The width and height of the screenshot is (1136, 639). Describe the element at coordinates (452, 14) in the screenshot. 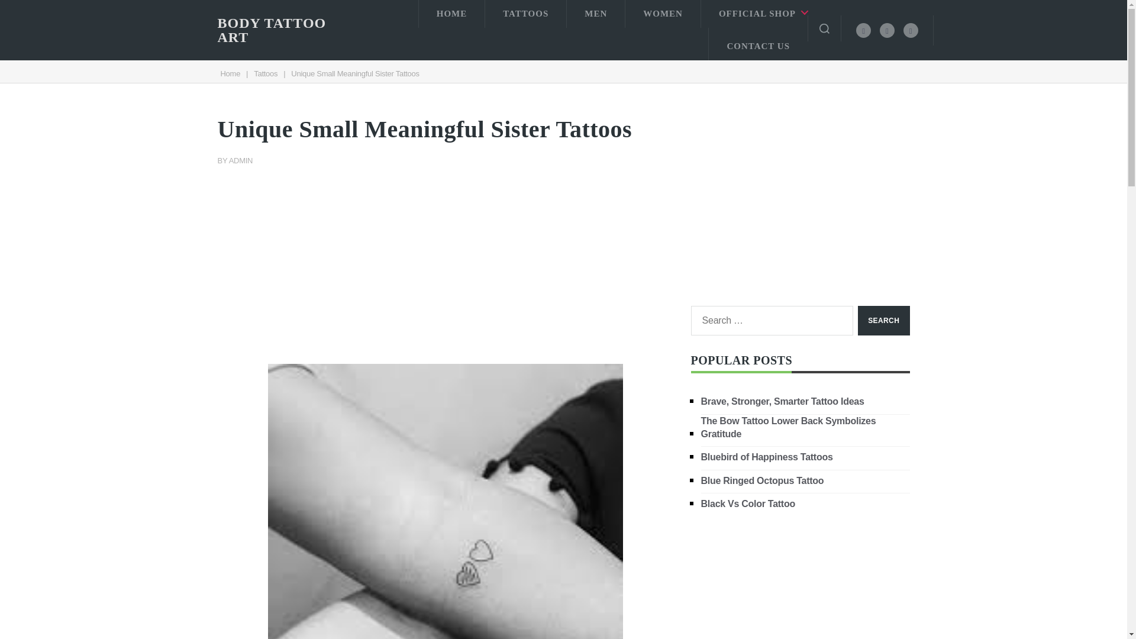

I see `HOME` at that location.